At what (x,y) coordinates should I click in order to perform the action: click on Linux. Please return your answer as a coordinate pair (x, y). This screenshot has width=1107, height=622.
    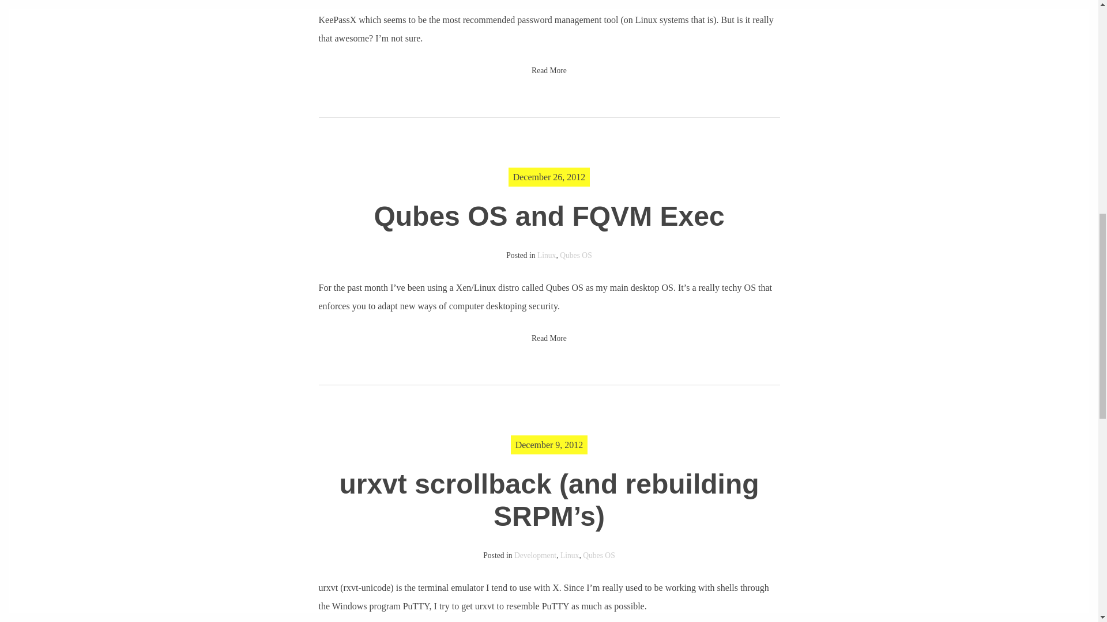
    Looking at the image, I should click on (570, 555).